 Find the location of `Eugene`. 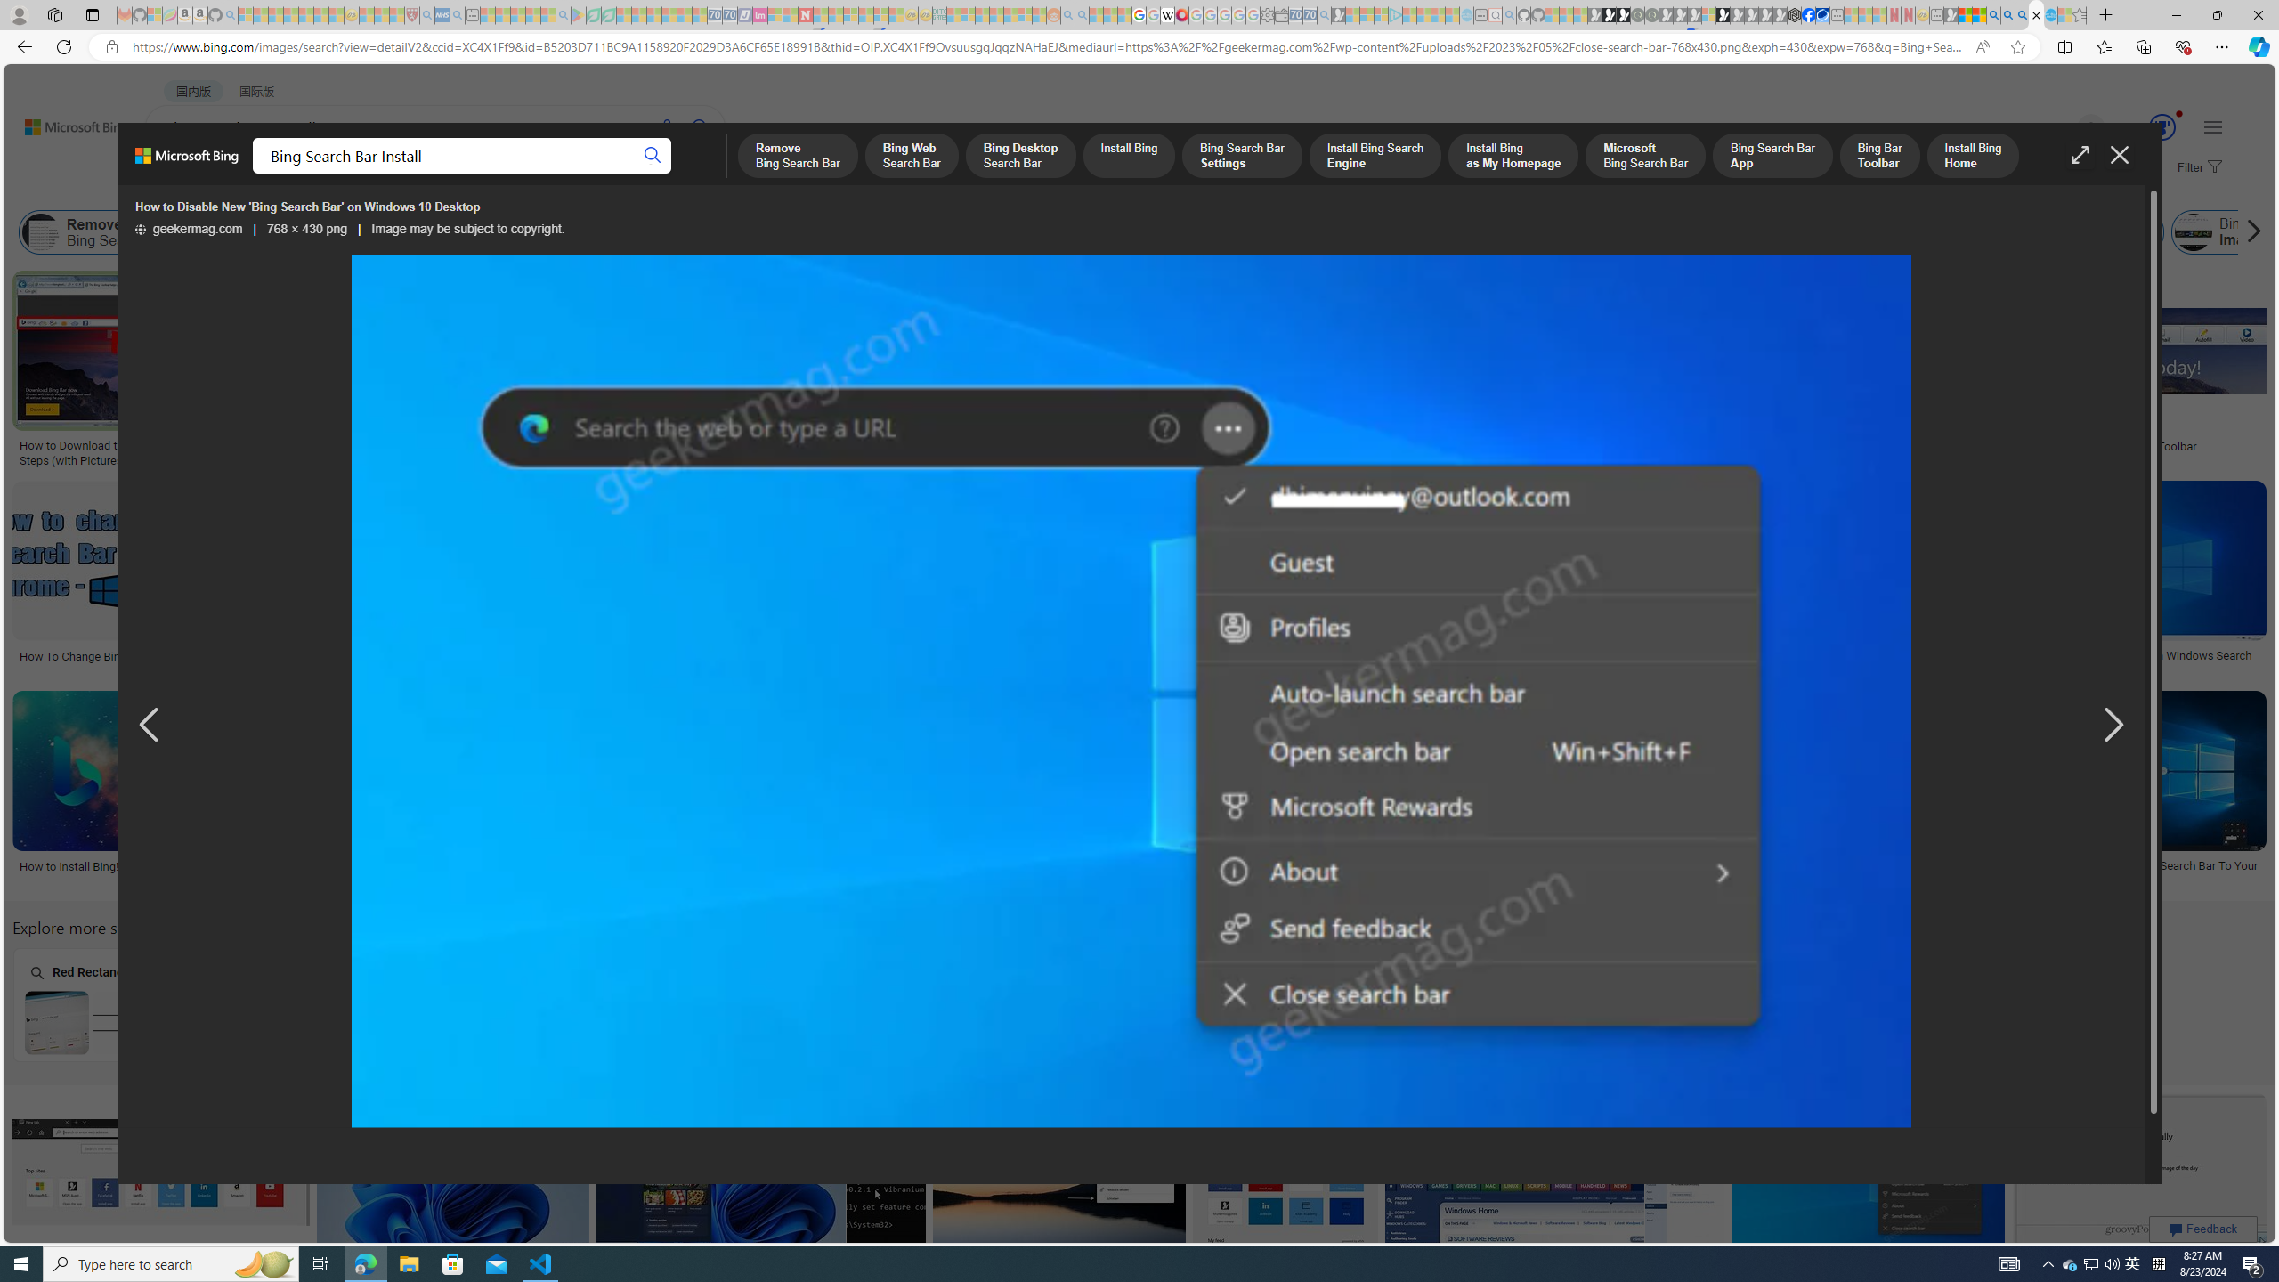

Eugene is located at coordinates (2065, 128).